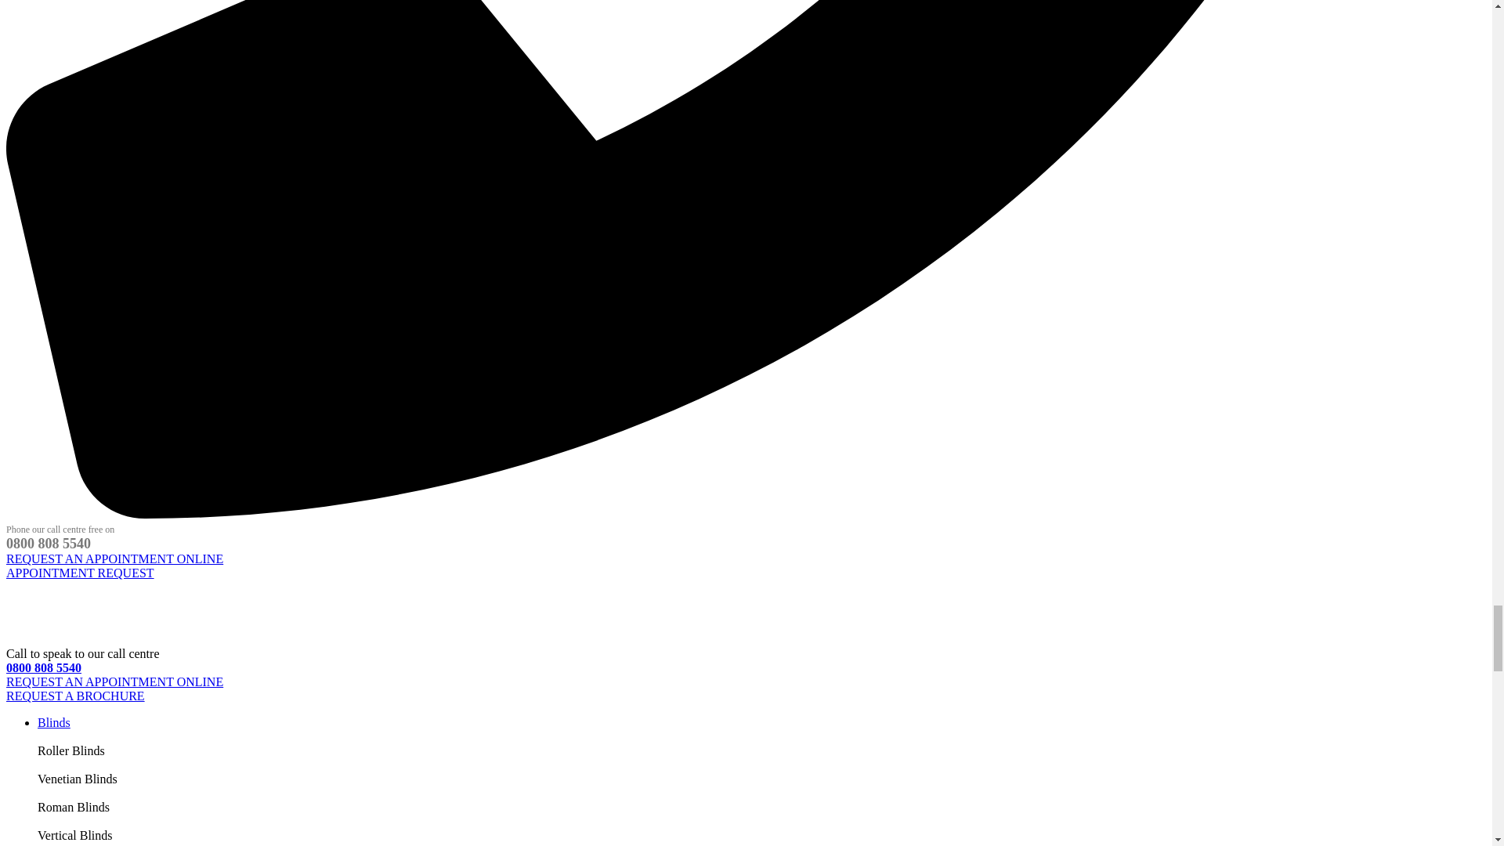 The height and width of the screenshot is (846, 1504). Describe the element at coordinates (43, 667) in the screenshot. I see `0800 808 5540` at that location.